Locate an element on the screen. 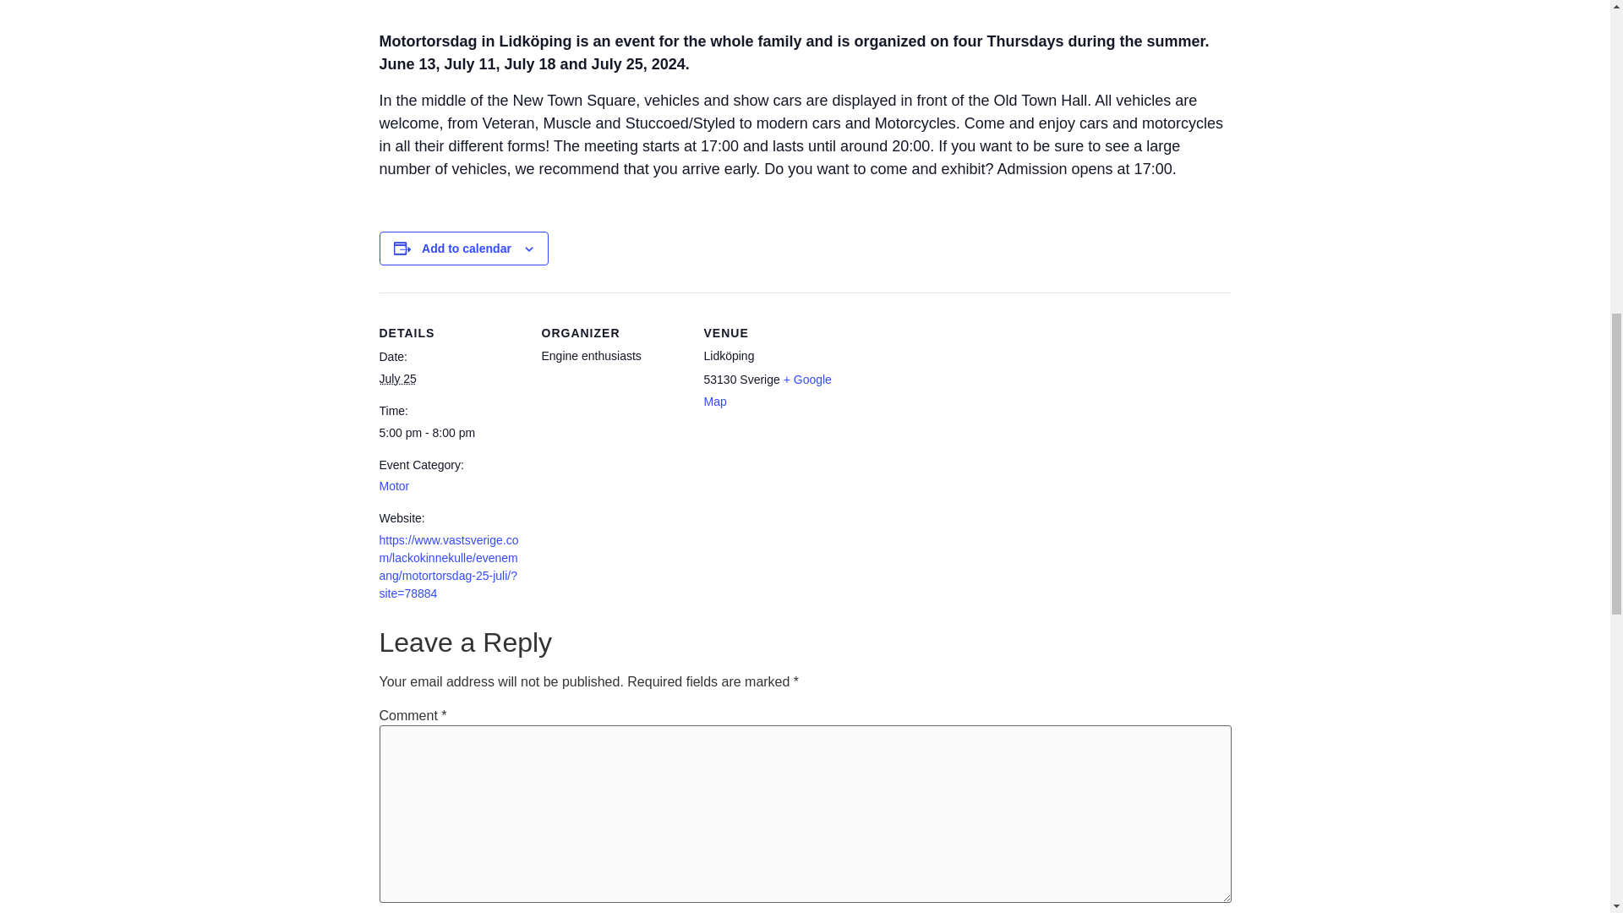 The height and width of the screenshot is (913, 1623). 2024-07-25 is located at coordinates (450, 433).